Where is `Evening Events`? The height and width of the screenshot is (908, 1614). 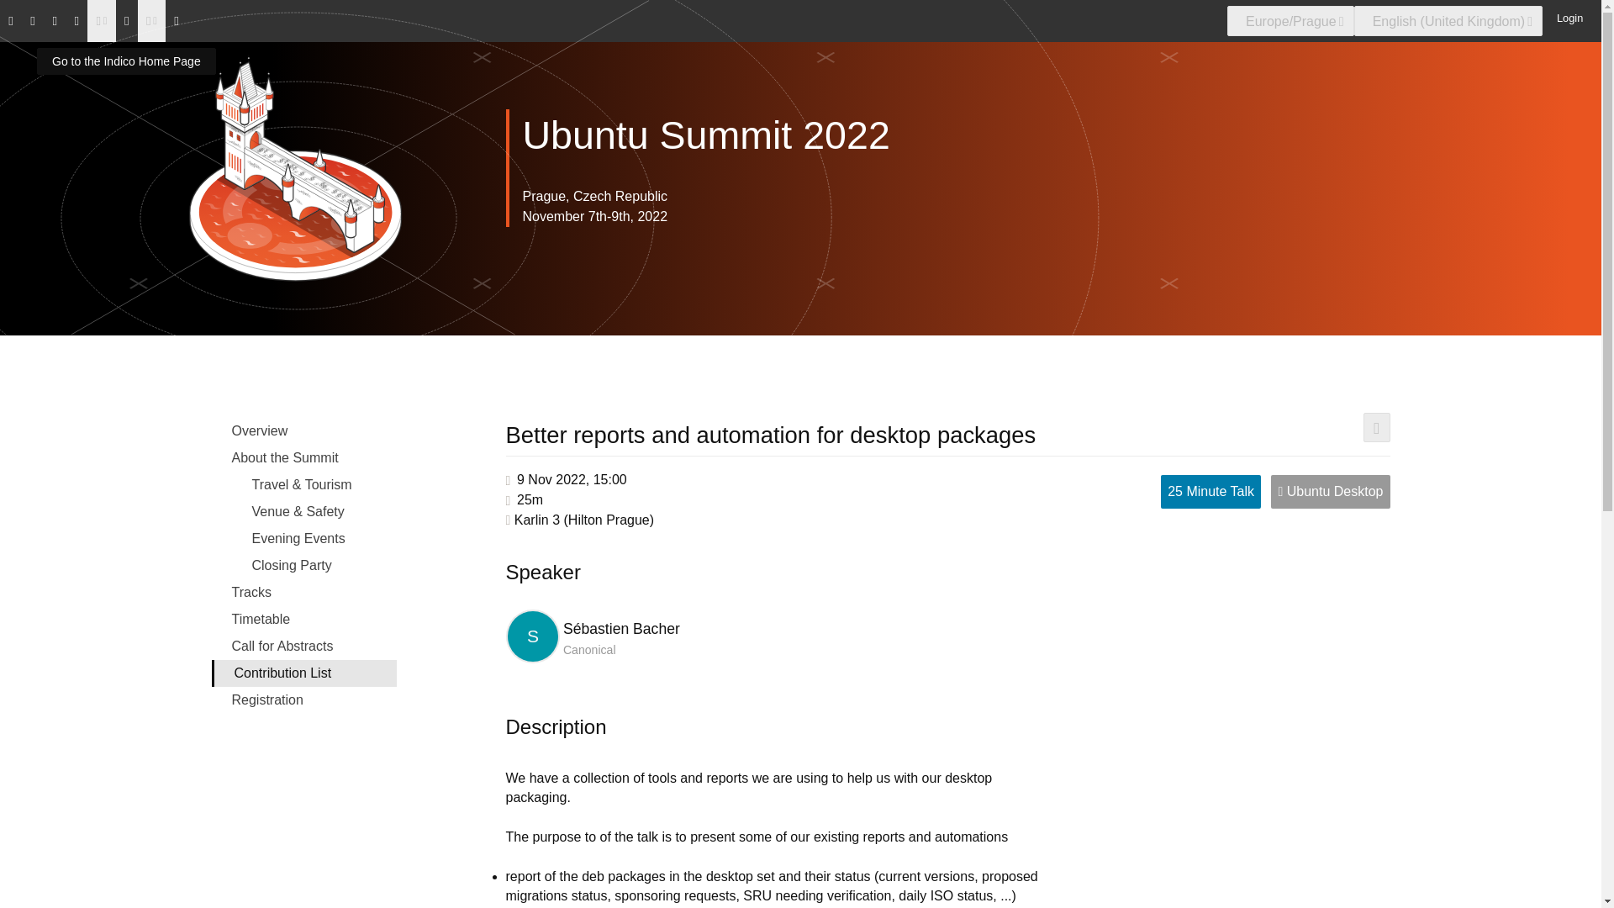
Evening Events is located at coordinates (304, 538).